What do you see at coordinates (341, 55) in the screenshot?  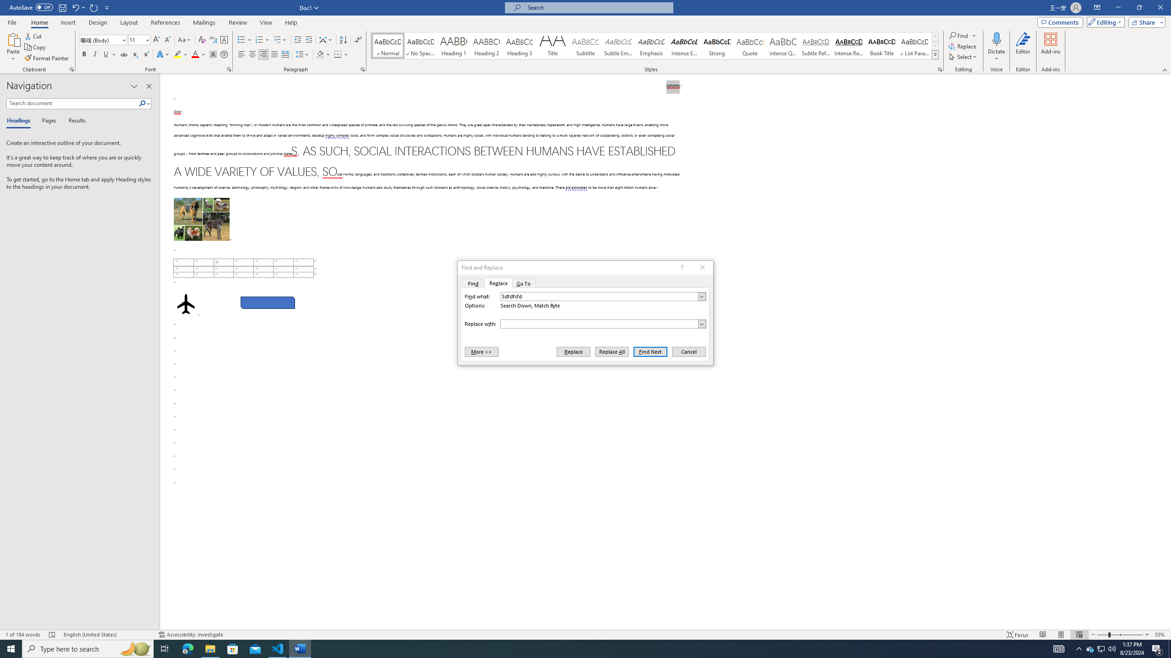 I see `Borders` at bounding box center [341, 55].